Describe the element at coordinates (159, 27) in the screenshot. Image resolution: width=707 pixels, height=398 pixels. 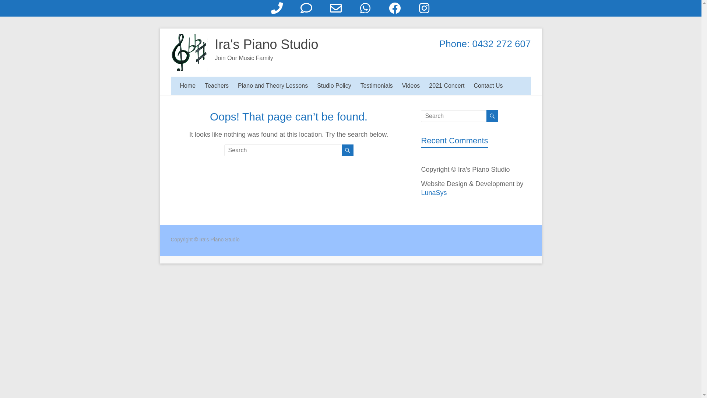
I see `Skip to content` at that location.